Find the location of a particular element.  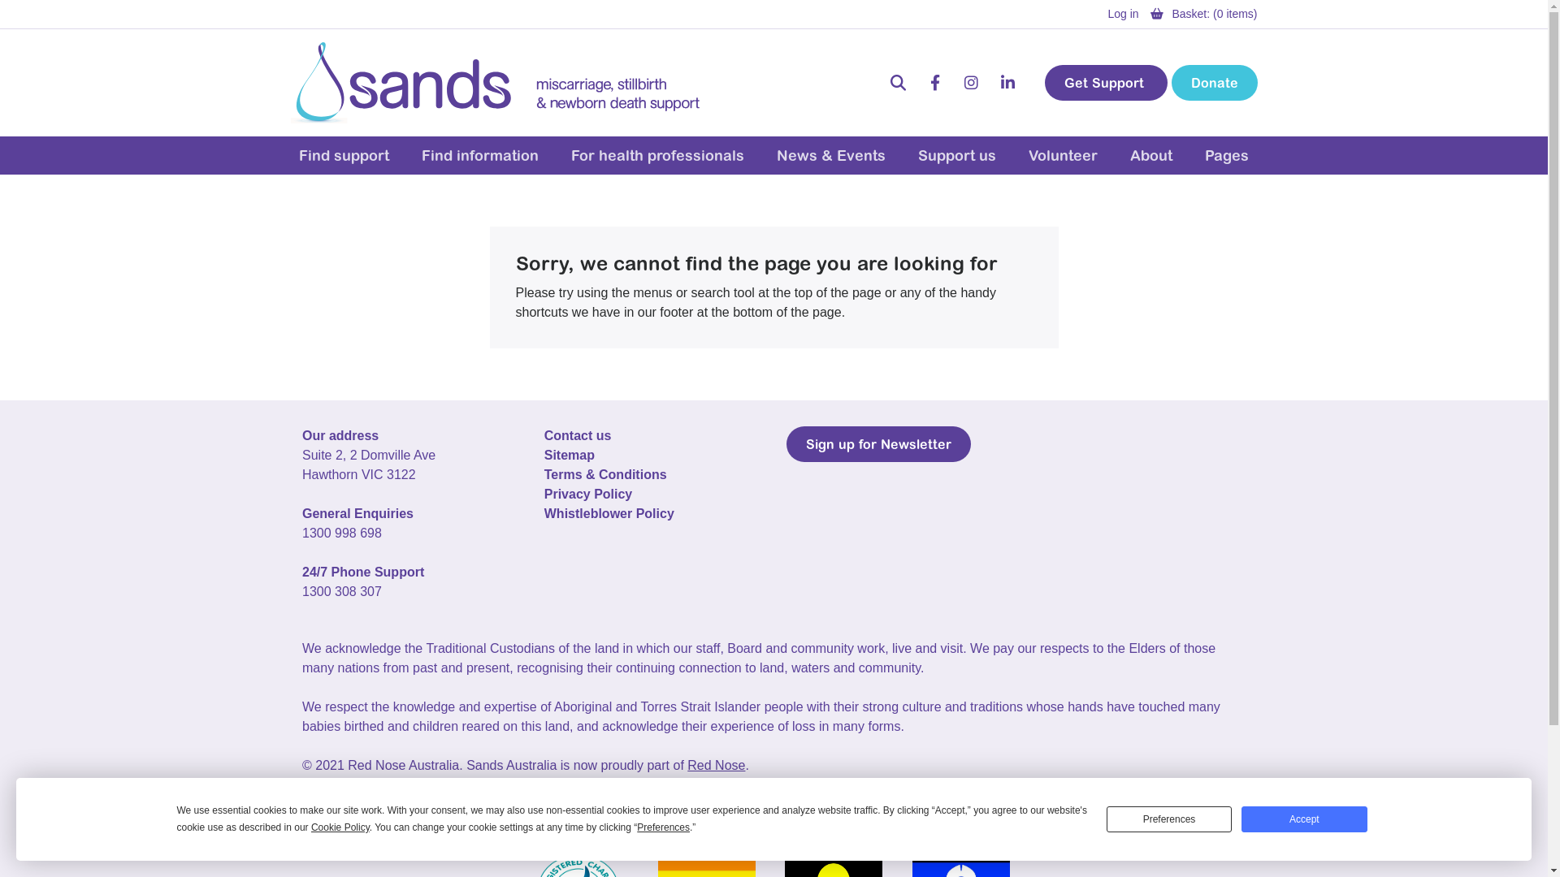

Basket: (0 items) is located at coordinates (1214, 14).